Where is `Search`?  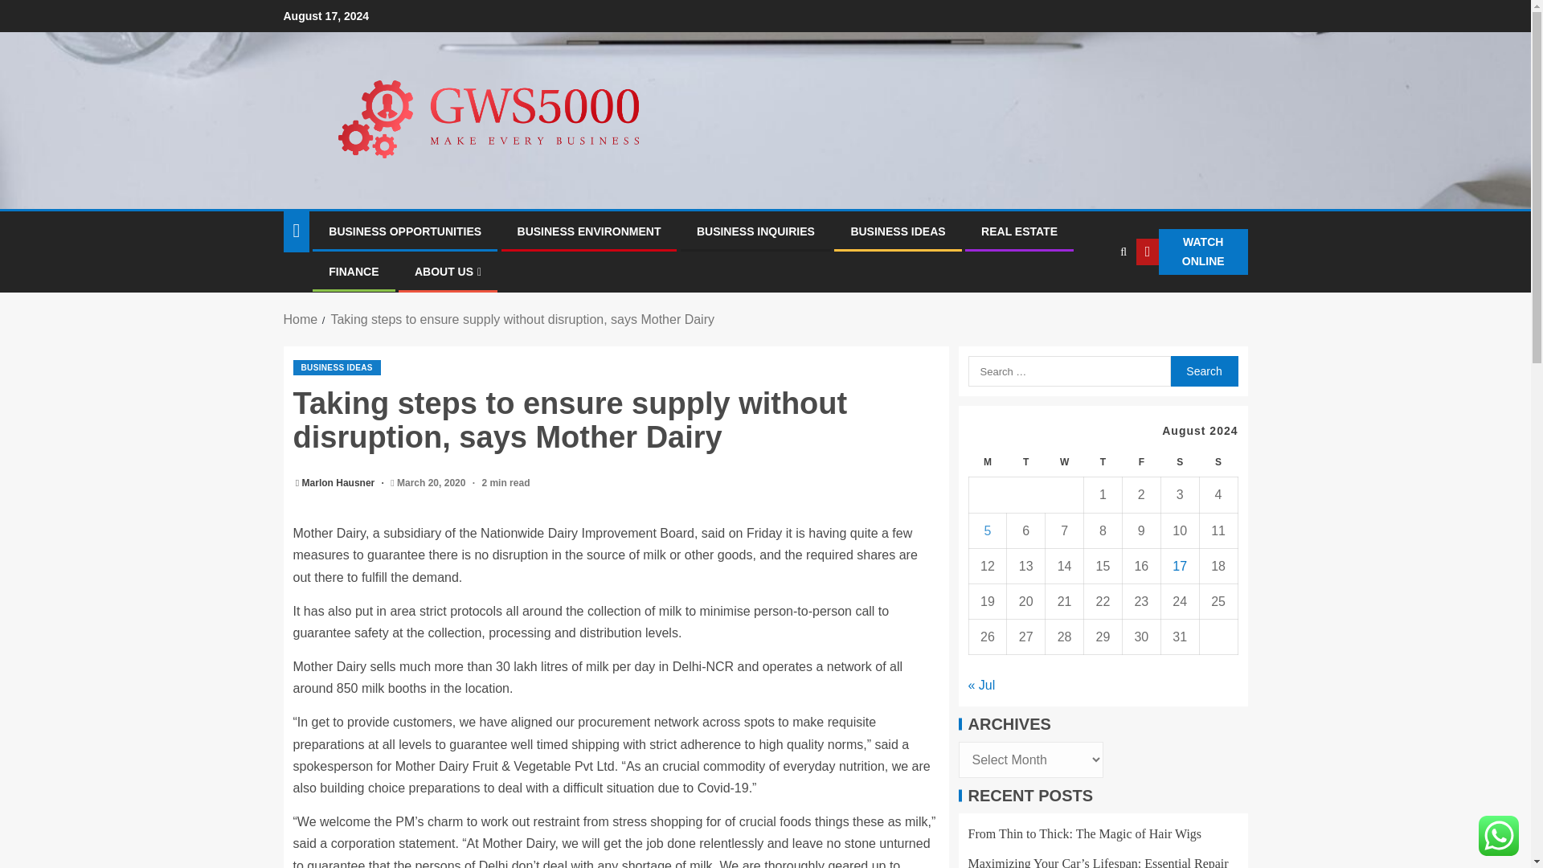 Search is located at coordinates (1203, 371).